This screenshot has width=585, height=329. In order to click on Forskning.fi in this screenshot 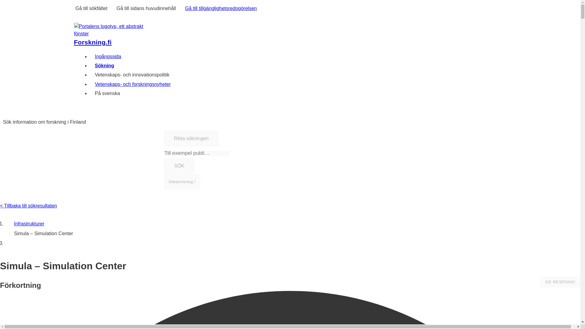, I will do `click(93, 42)`.